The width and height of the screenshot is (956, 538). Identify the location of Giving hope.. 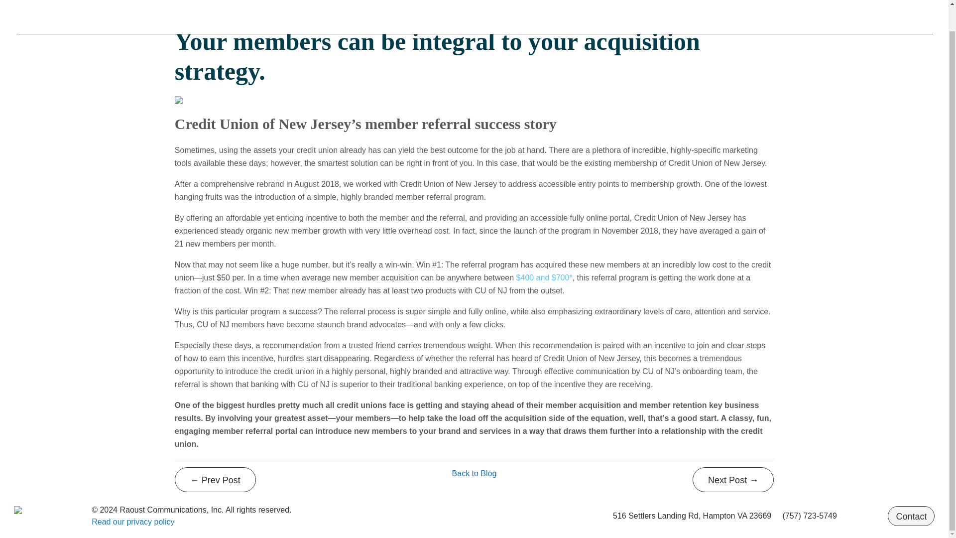
(733, 480).